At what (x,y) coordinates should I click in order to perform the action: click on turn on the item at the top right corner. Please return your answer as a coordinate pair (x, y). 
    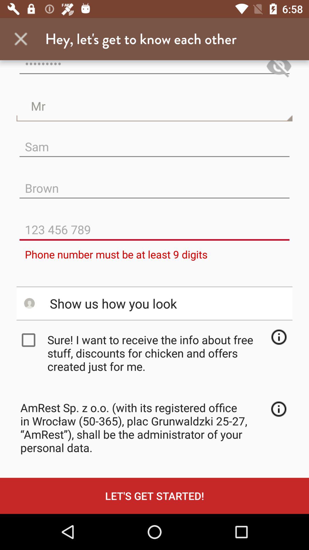
    Looking at the image, I should click on (279, 70).